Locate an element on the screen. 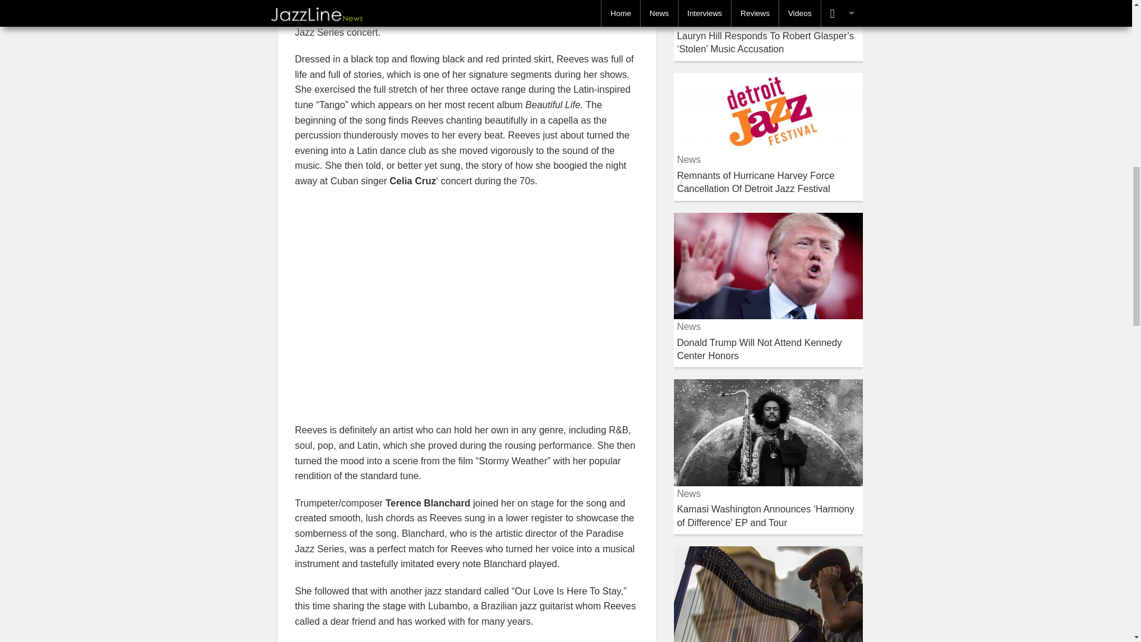 The width and height of the screenshot is (1141, 642). Donald Trump Will Not Attend Kennedy Center Honors is located at coordinates (768, 265).